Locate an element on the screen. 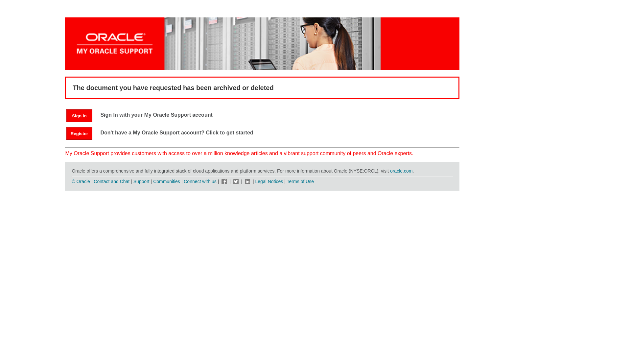 The height and width of the screenshot is (355, 631). Register is located at coordinates (79, 133).